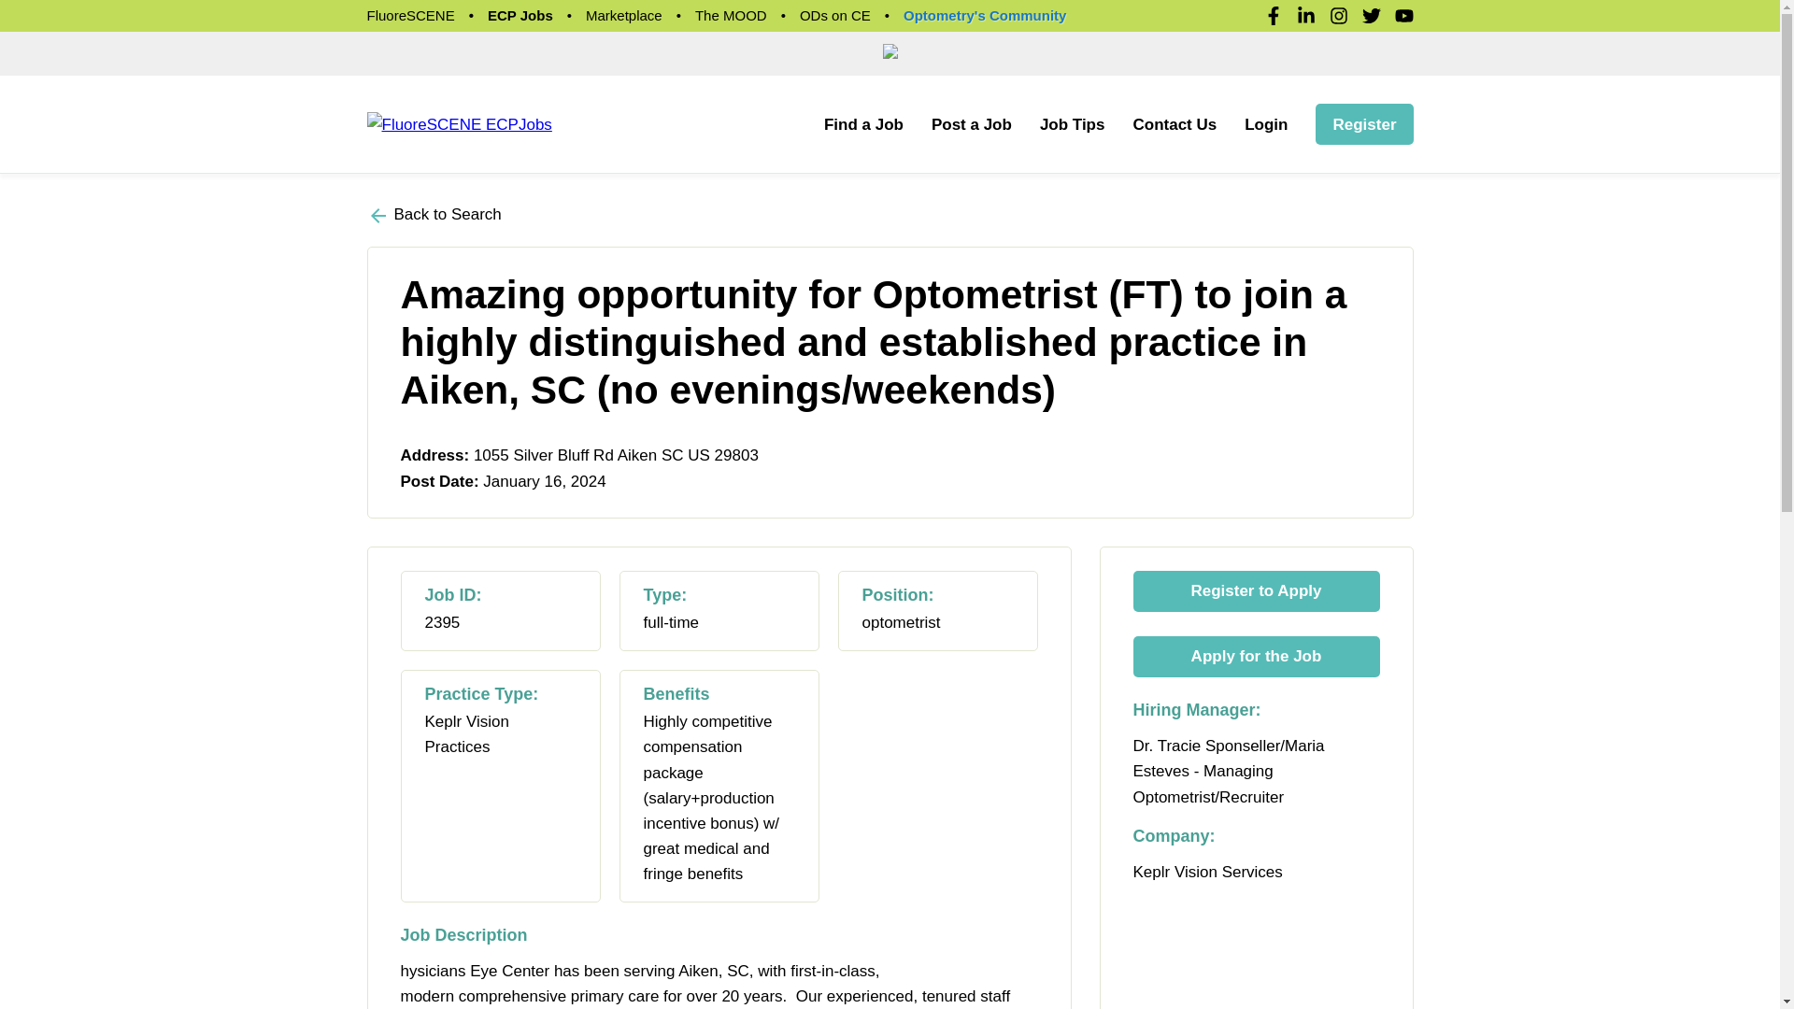  I want to click on Back to Search, so click(433, 214).